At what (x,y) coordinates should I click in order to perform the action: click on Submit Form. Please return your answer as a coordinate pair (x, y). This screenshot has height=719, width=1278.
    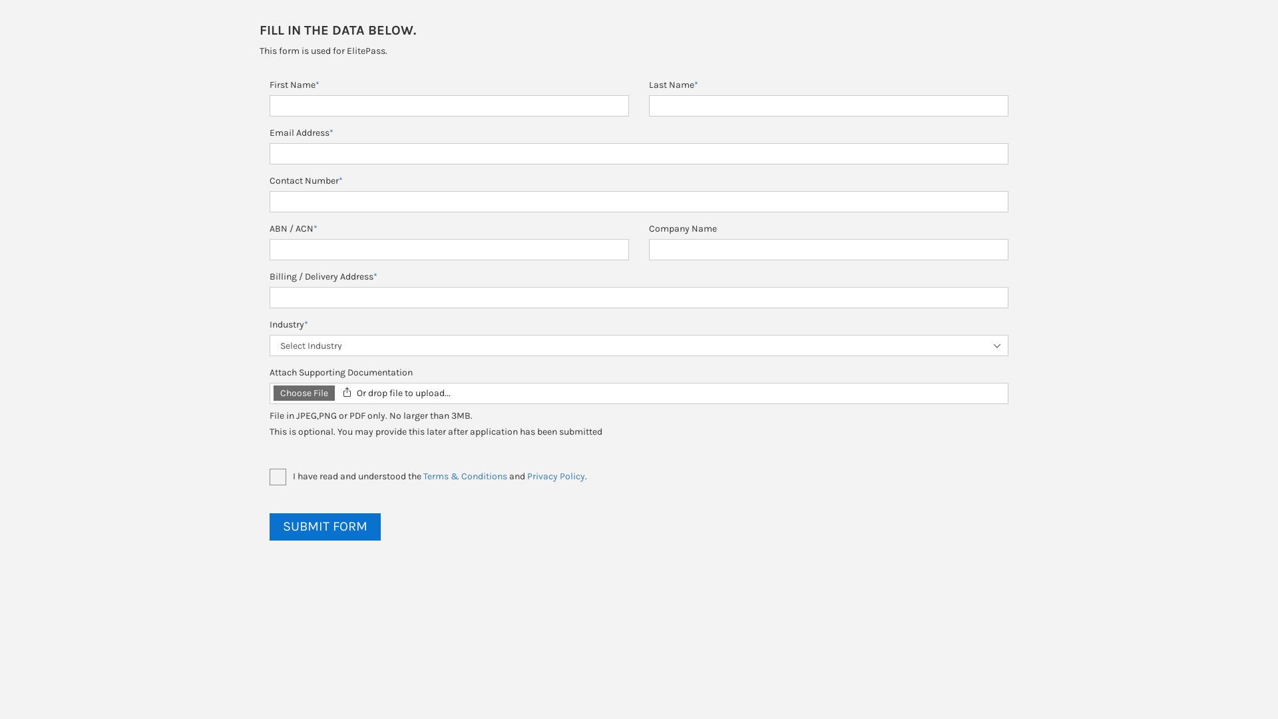
    Looking at the image, I should click on (325, 527).